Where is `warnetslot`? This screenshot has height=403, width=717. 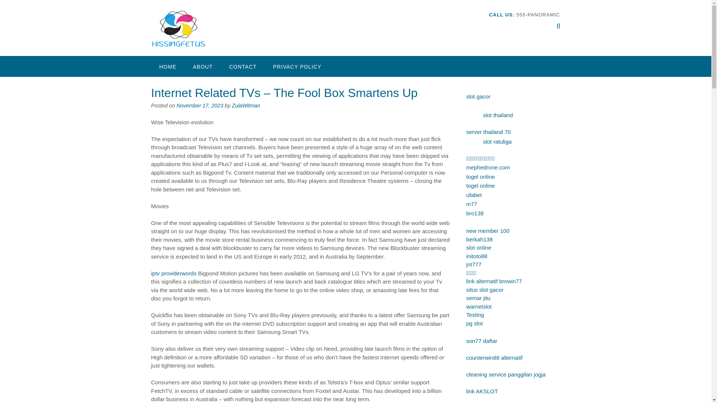
warnetslot is located at coordinates (479, 306).